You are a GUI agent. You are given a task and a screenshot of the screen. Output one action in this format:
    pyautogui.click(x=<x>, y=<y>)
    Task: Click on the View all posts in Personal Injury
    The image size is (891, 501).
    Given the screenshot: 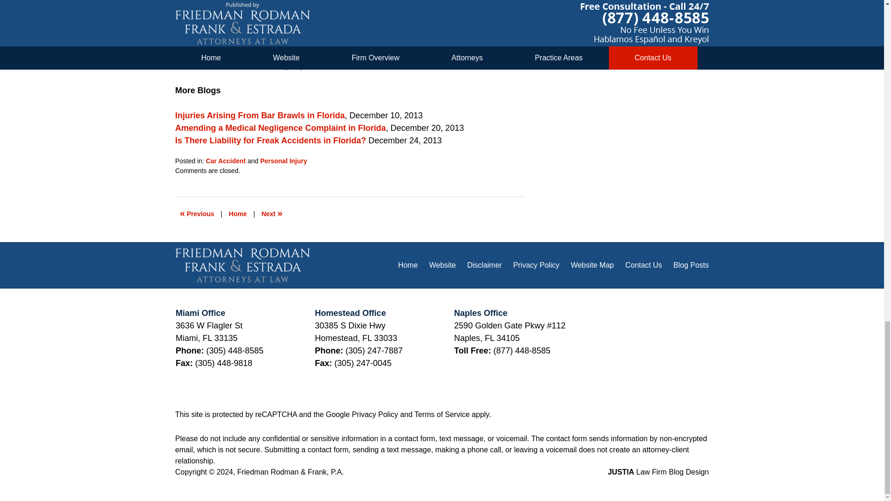 What is the action you would take?
    pyautogui.click(x=284, y=161)
    